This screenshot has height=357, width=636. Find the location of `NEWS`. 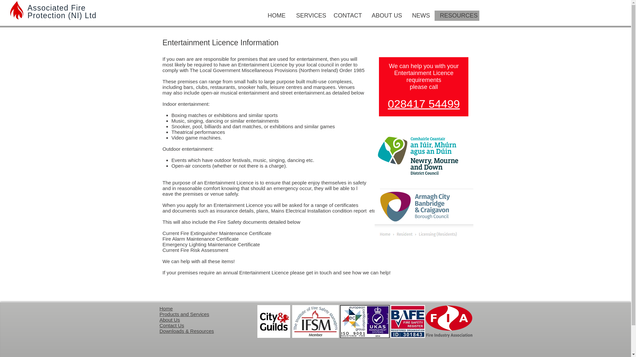

NEWS is located at coordinates (421, 16).